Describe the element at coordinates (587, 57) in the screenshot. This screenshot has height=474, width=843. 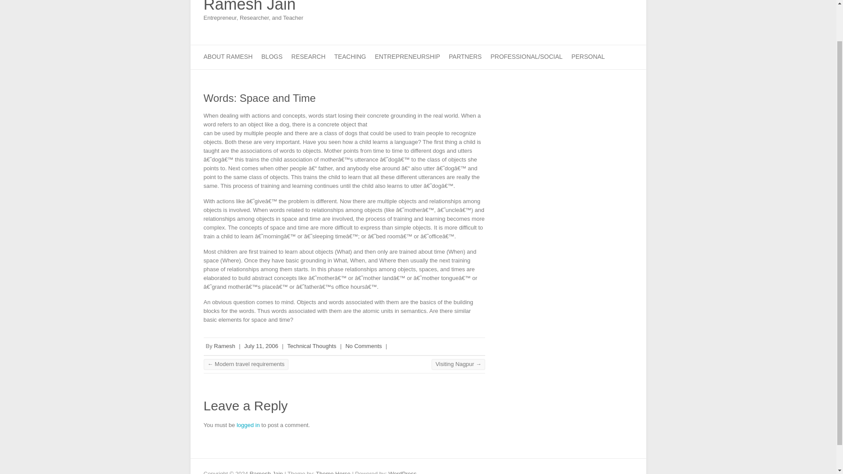
I see `PERSONAL` at that location.